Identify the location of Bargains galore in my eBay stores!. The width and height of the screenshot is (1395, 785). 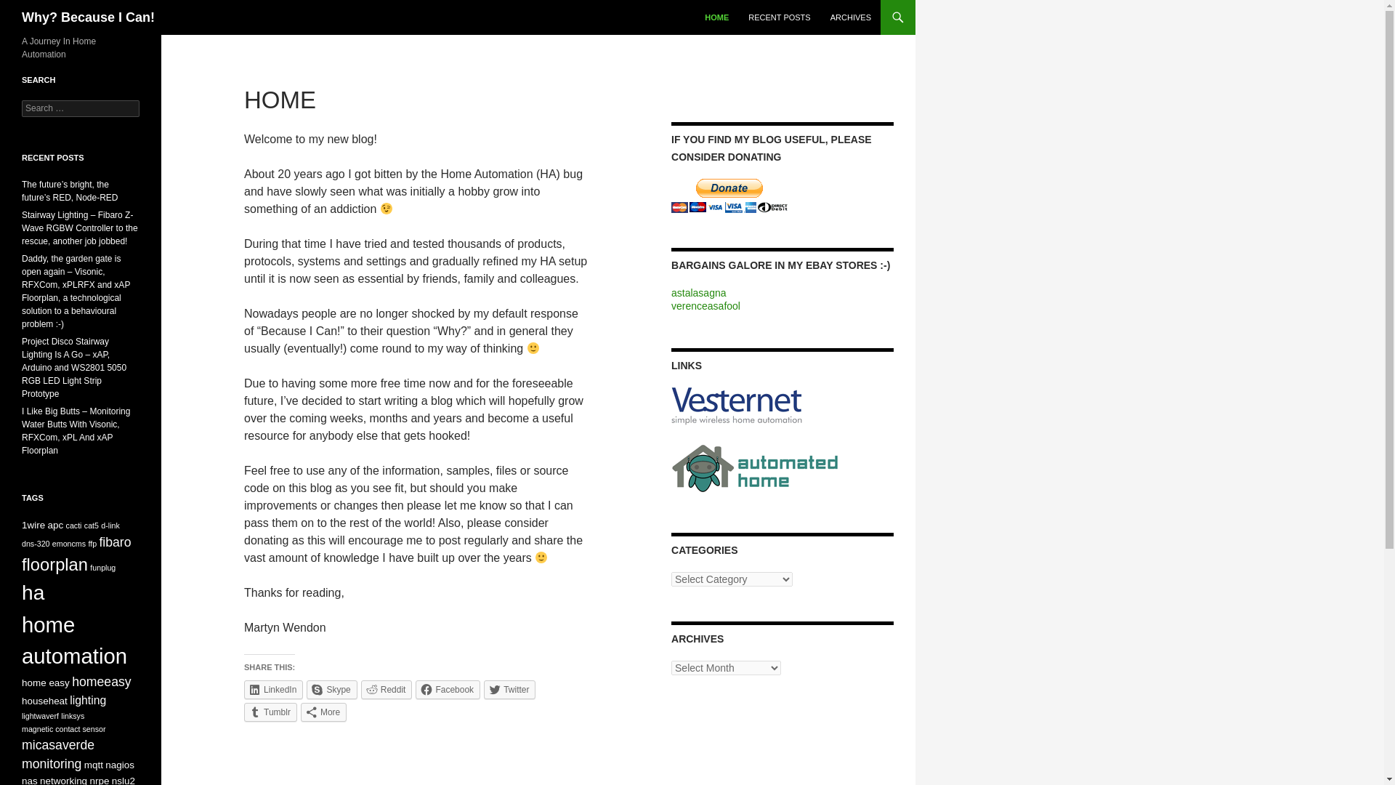
(705, 305).